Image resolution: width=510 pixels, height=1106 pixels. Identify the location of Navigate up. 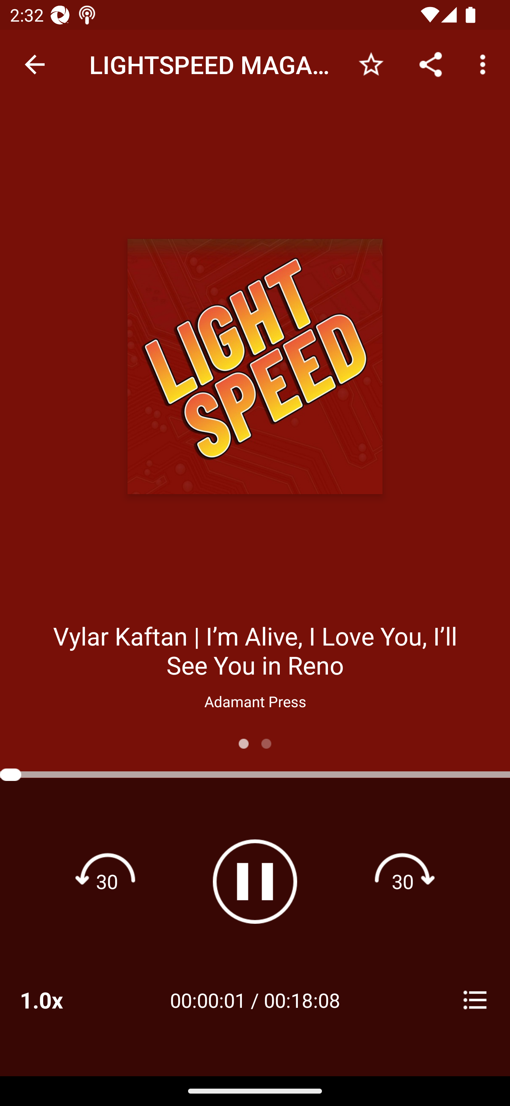
(35, 65).